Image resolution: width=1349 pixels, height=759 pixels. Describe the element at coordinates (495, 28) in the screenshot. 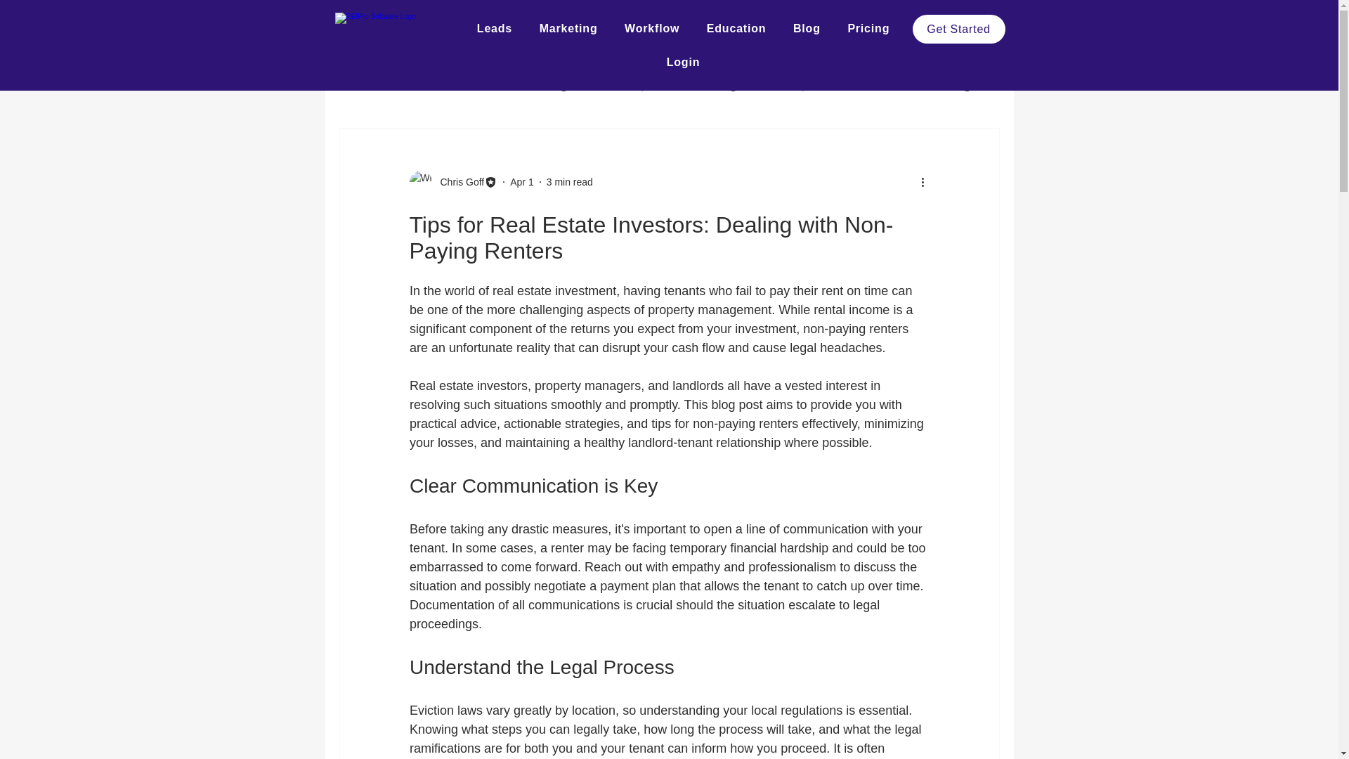

I see `Leads` at that location.